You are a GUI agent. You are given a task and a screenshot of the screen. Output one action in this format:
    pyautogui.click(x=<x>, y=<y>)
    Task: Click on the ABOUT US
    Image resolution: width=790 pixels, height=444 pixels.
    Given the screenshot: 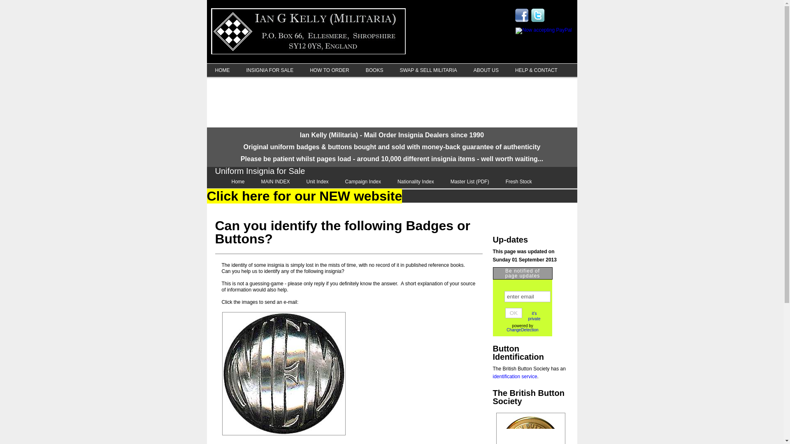 What is the action you would take?
    pyautogui.click(x=486, y=70)
    